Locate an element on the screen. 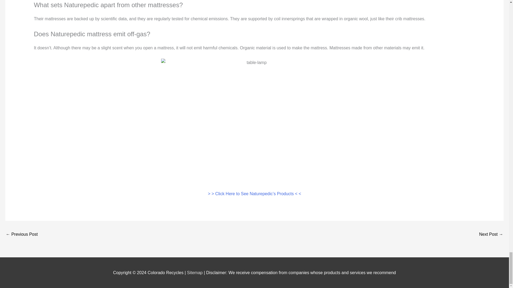 This screenshot has width=513, height=288. Signature Series Organic Cotton Queen Mattress is located at coordinates (21, 235).